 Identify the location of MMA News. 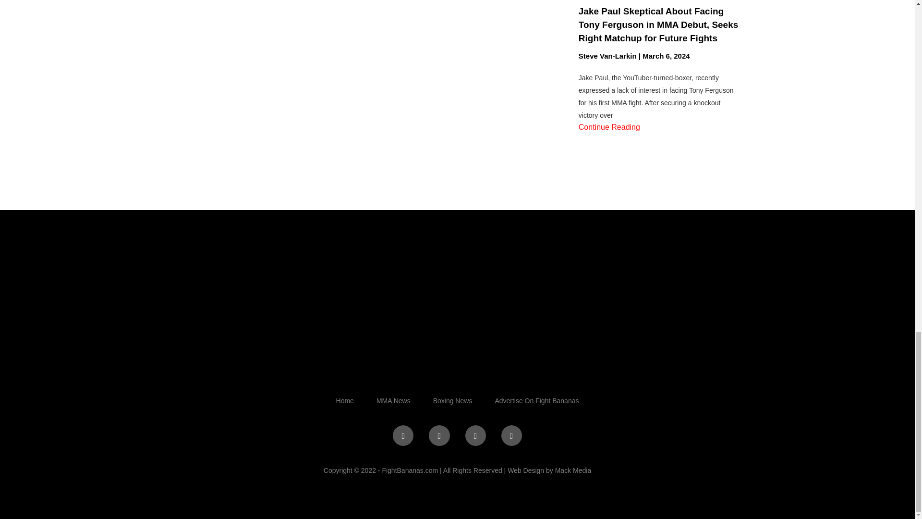
(393, 400).